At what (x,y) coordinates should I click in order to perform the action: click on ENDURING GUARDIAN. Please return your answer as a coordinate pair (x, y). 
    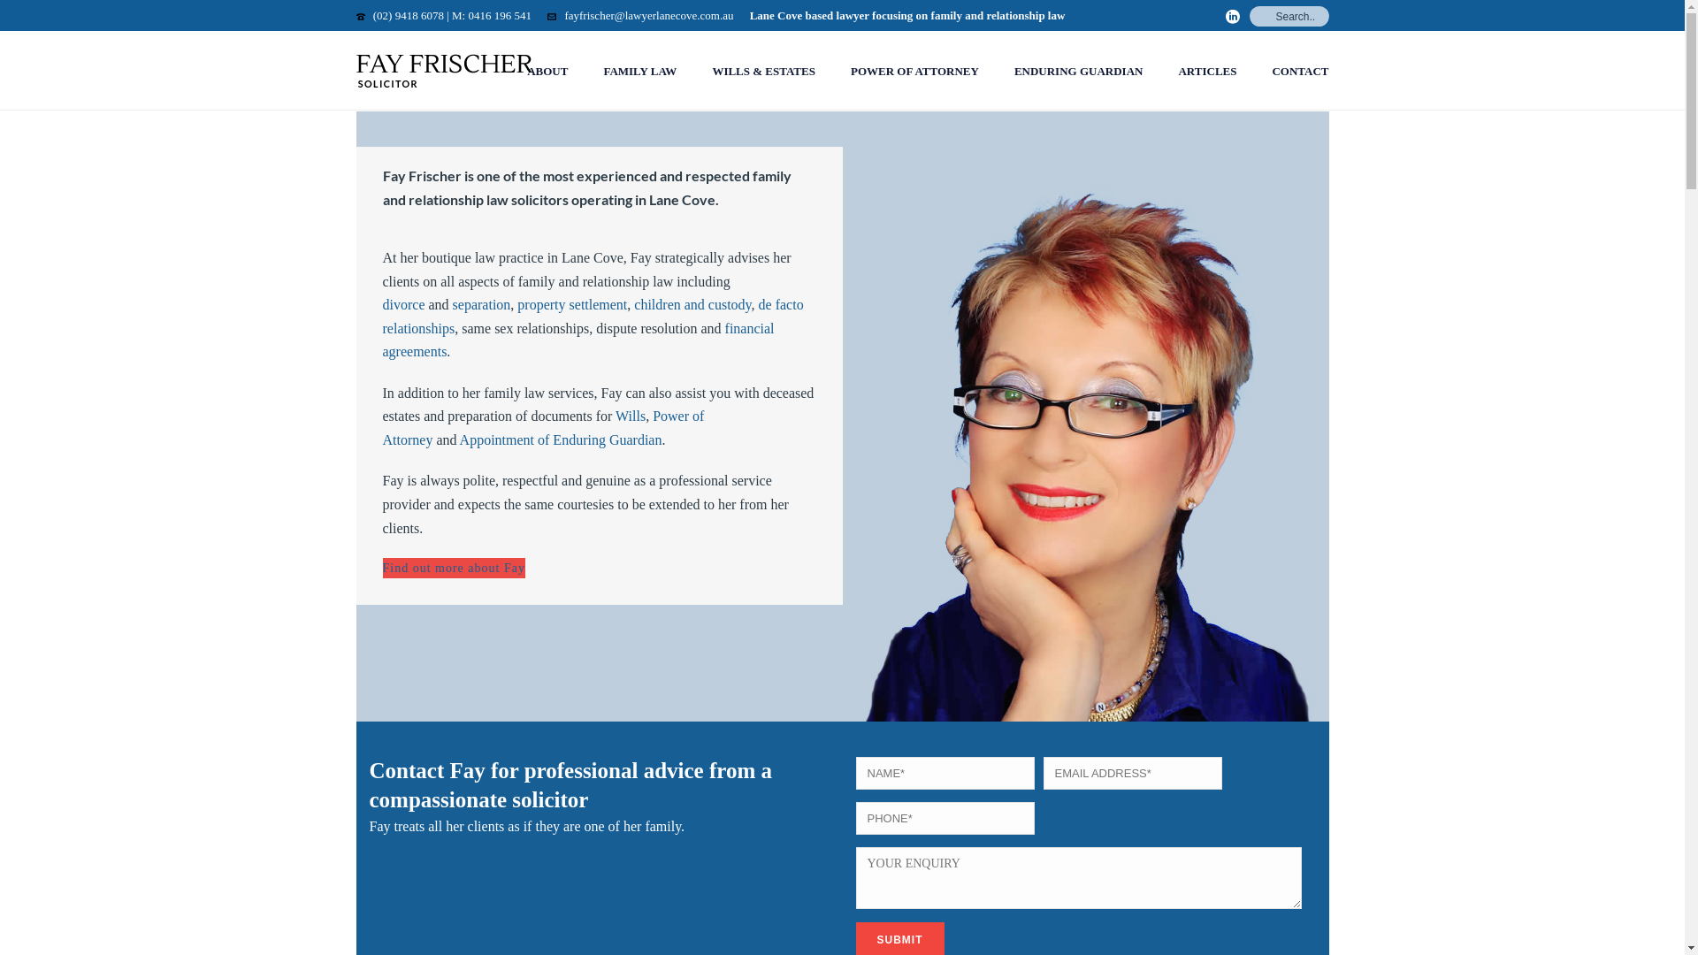
    Looking at the image, I should click on (1079, 72).